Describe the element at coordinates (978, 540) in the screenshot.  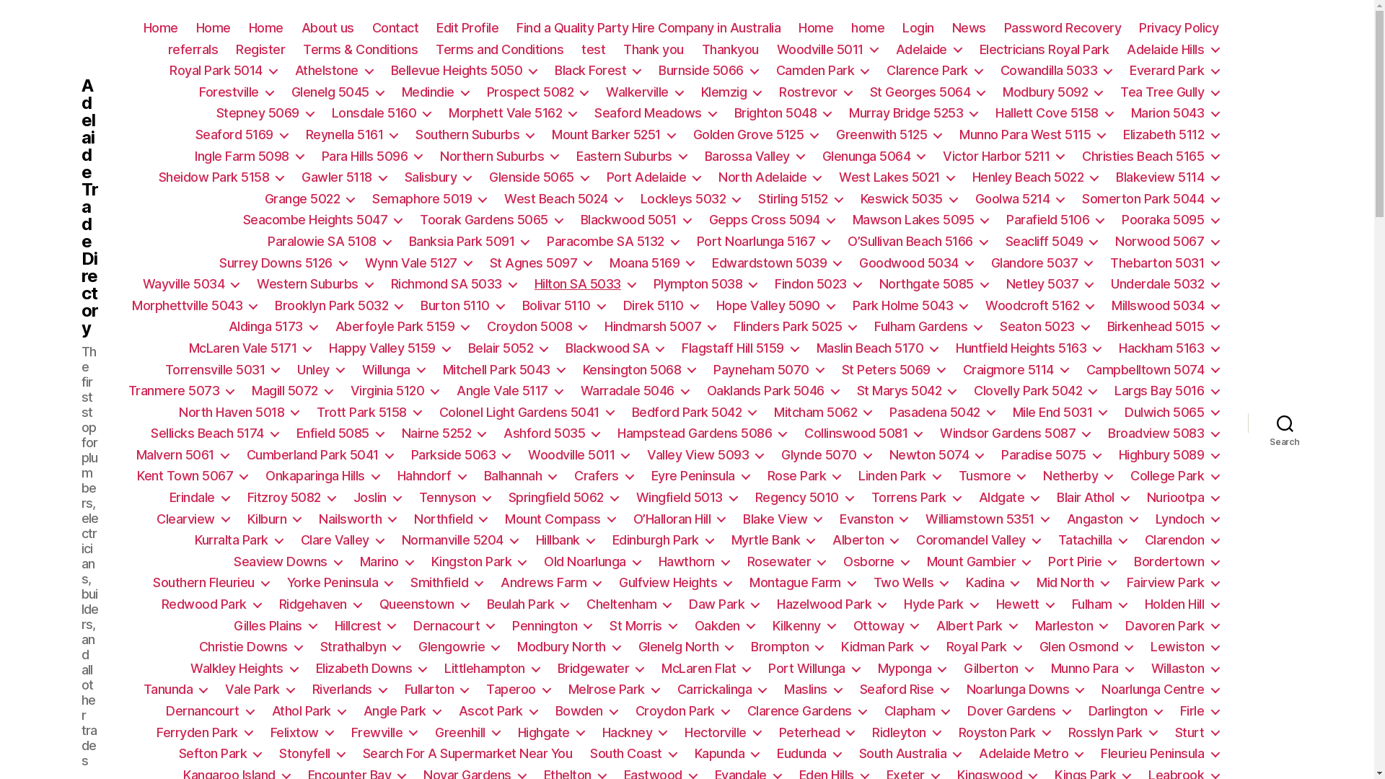
I see `Coromandel Valley` at that location.